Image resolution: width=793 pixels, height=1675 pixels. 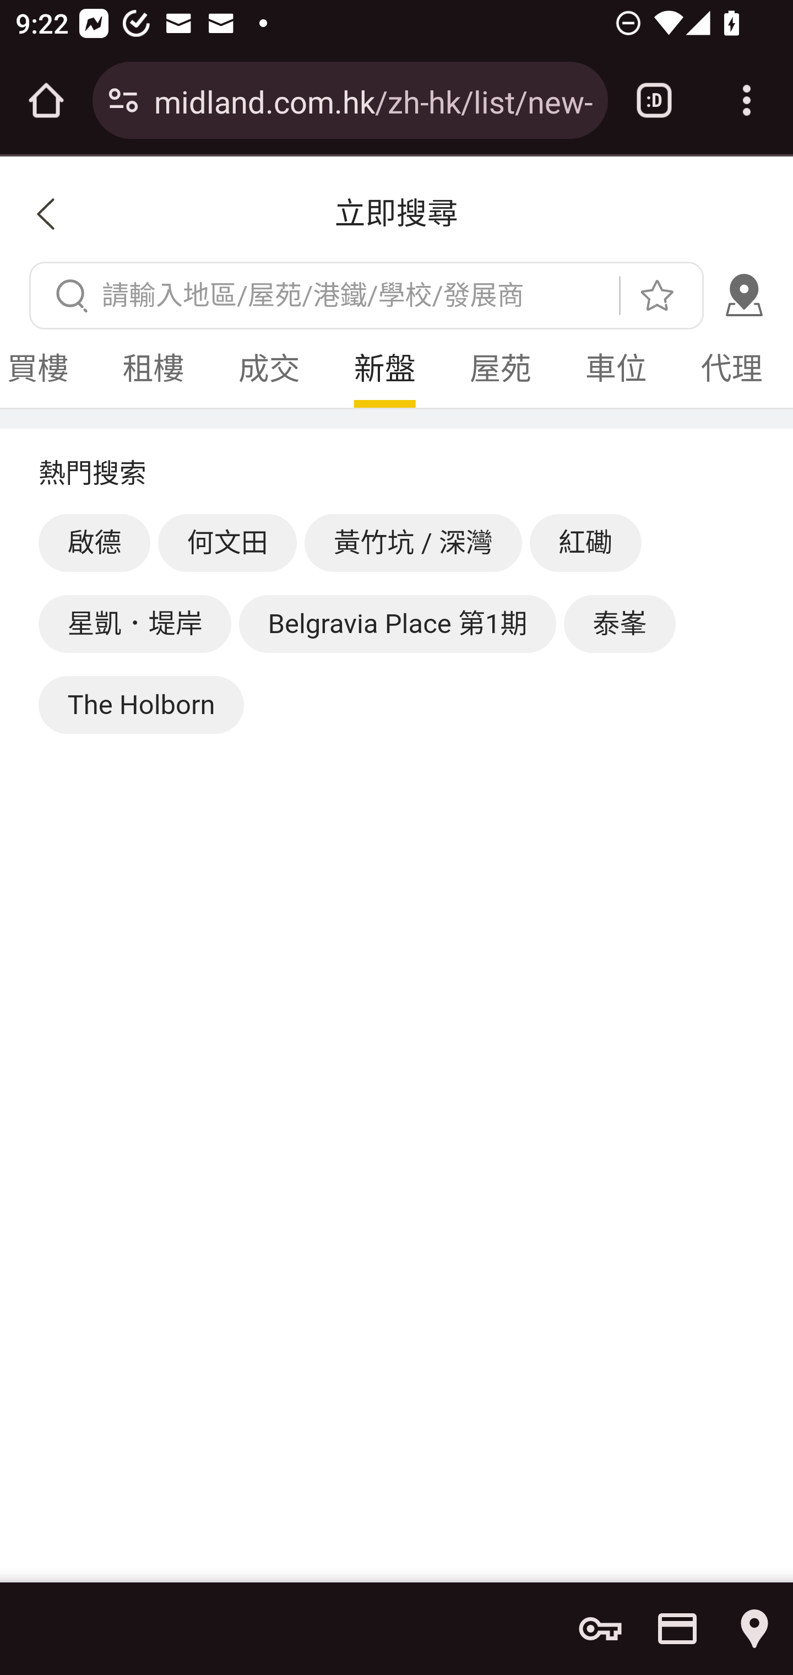 What do you see at coordinates (654, 100) in the screenshot?
I see `Switch or close tabs` at bounding box center [654, 100].